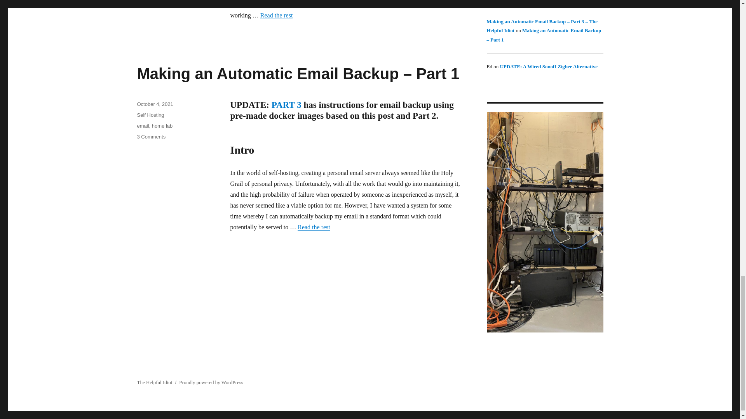 The height and width of the screenshot is (419, 746). I want to click on email, so click(142, 126).